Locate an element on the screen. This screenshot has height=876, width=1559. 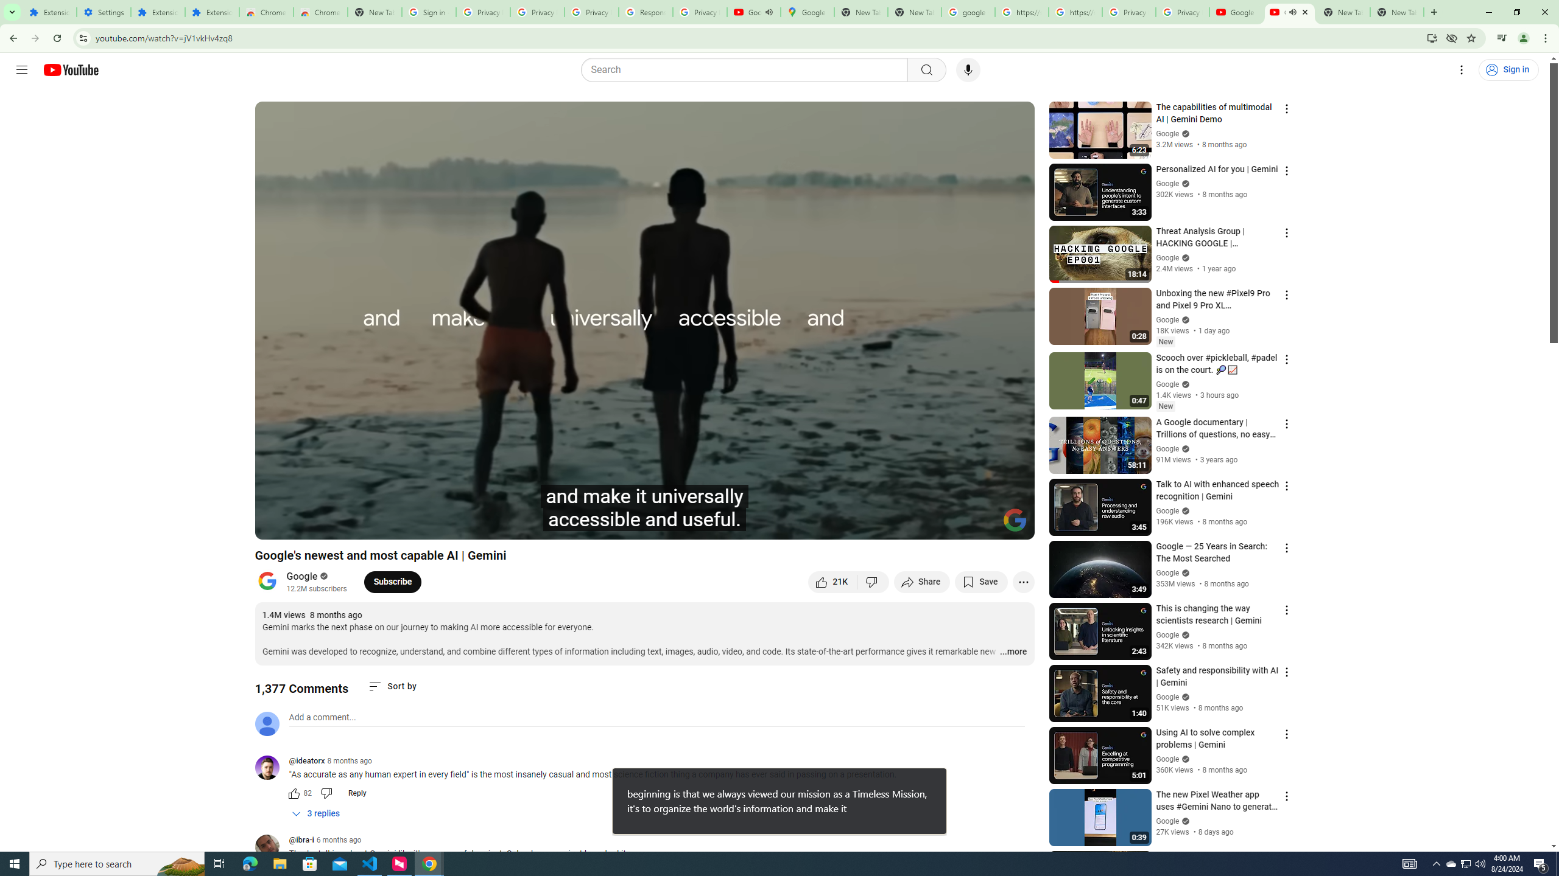
Guide is located at coordinates (22, 70).